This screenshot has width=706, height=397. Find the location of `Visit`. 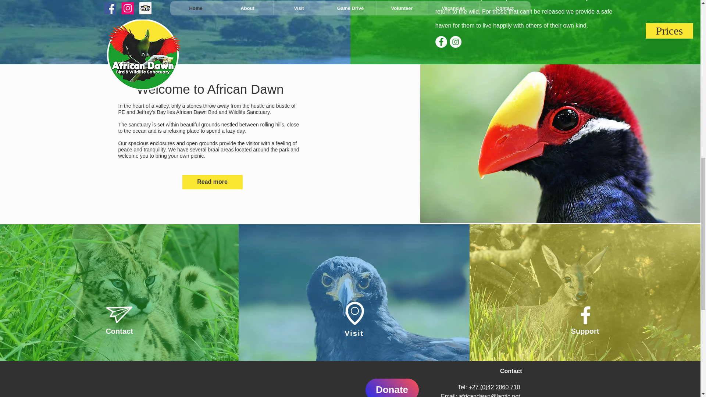

Visit is located at coordinates (354, 333).